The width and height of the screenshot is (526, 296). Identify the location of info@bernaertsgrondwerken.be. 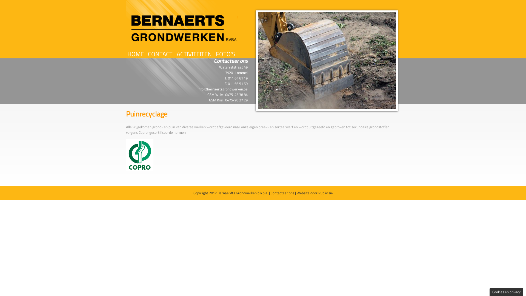
(223, 89).